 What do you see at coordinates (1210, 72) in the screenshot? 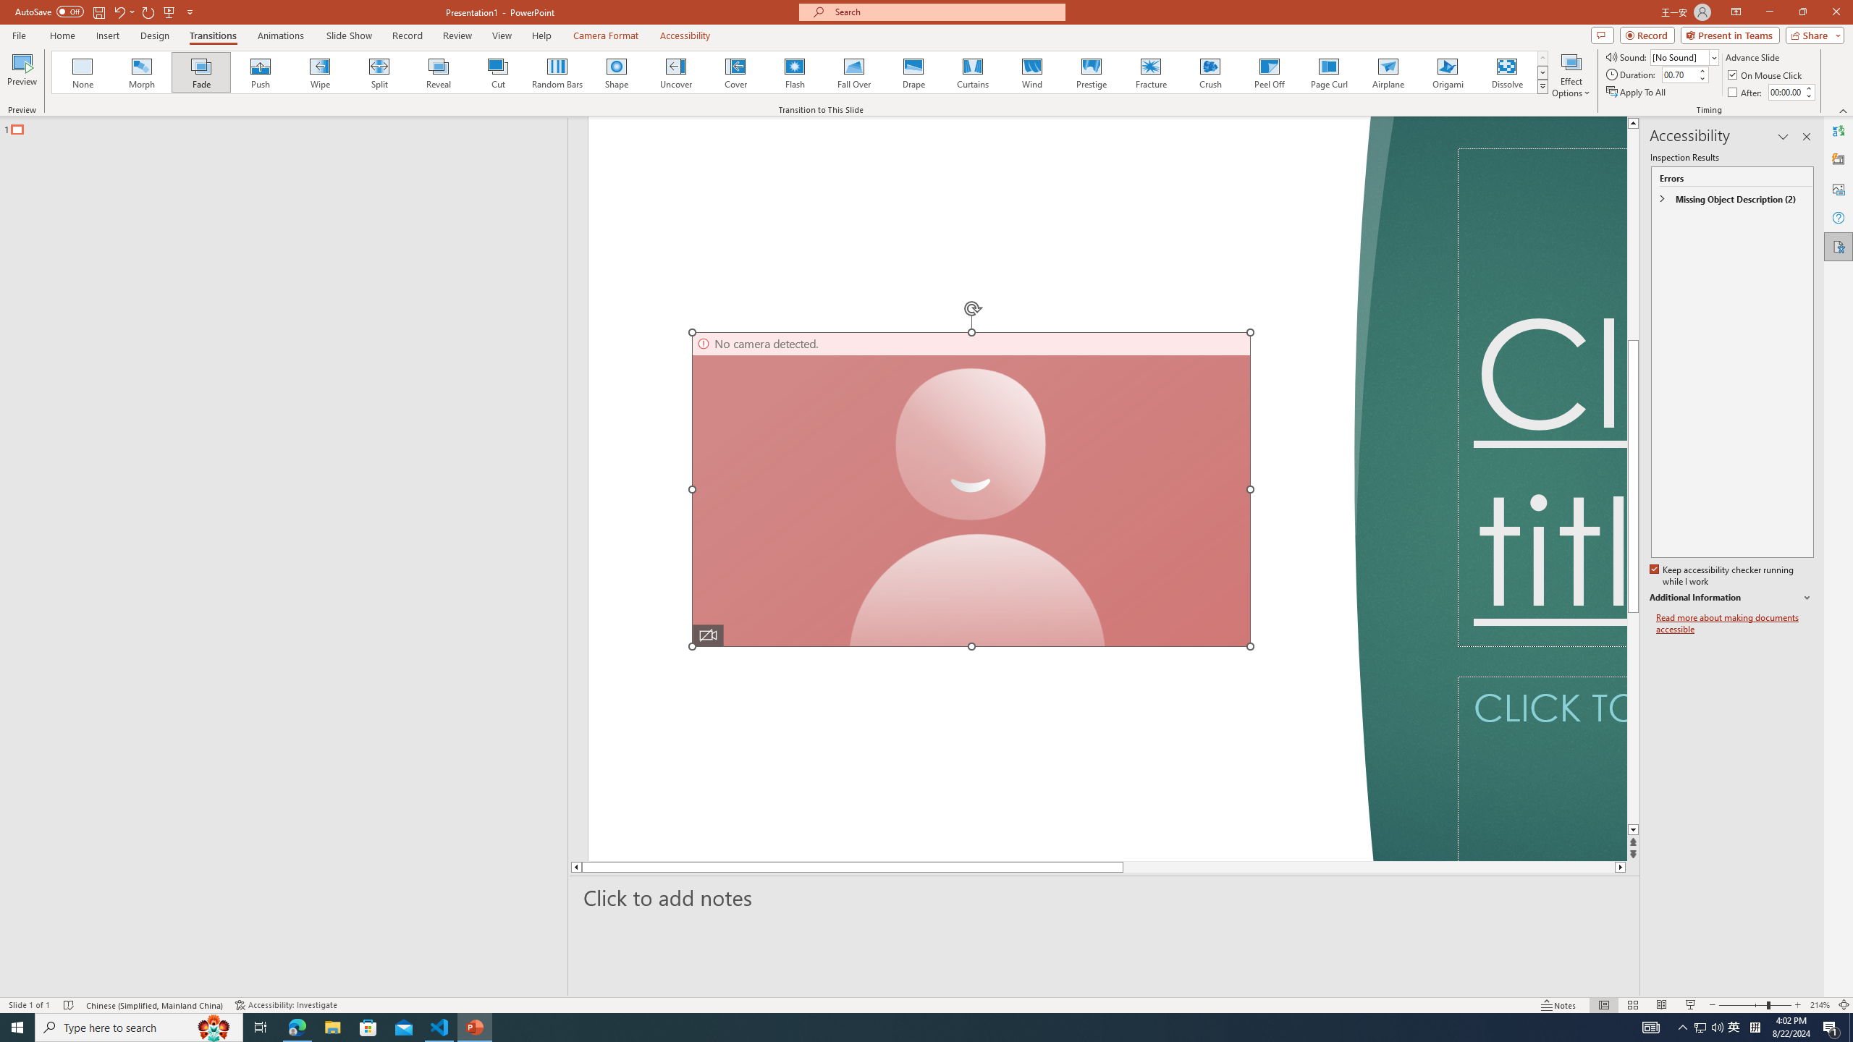
I see `Crush` at bounding box center [1210, 72].